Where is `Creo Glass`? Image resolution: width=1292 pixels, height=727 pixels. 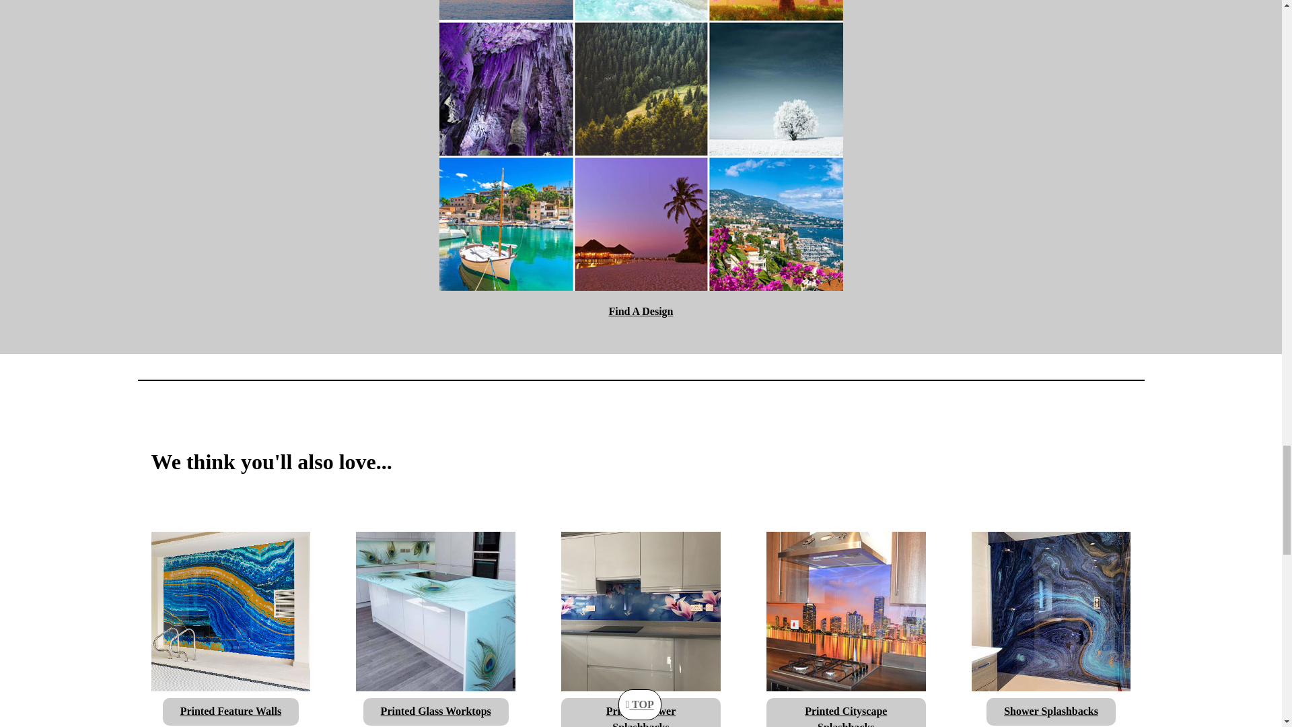 Creo Glass is located at coordinates (846, 610).